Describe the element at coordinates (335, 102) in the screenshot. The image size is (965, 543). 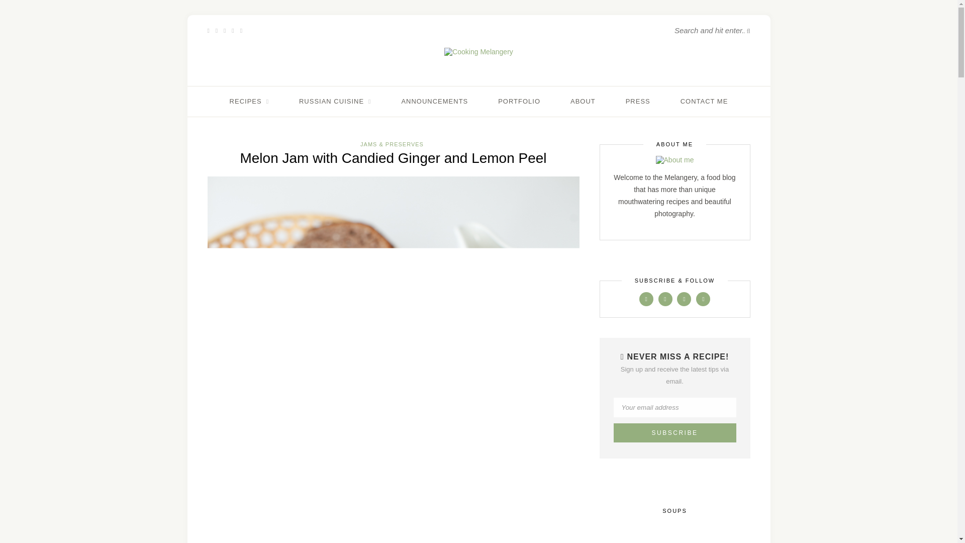
I see `RUSSIAN CUISINE` at that location.